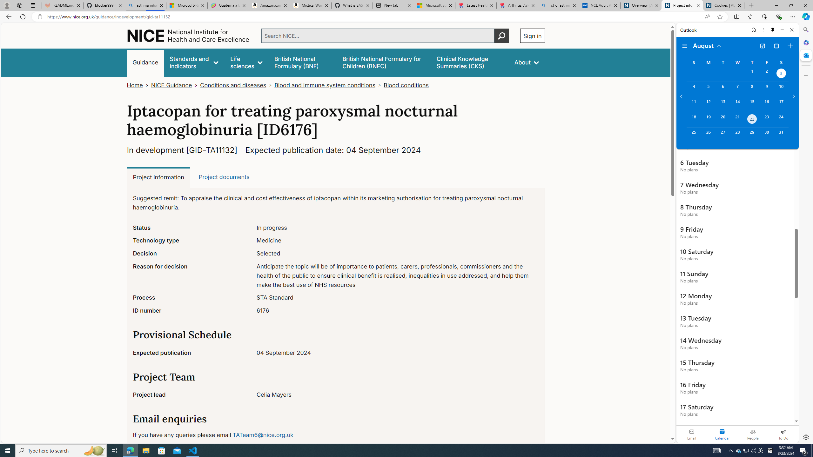 The image size is (813, 457). What do you see at coordinates (762, 46) in the screenshot?
I see `Open in new tab` at bounding box center [762, 46].